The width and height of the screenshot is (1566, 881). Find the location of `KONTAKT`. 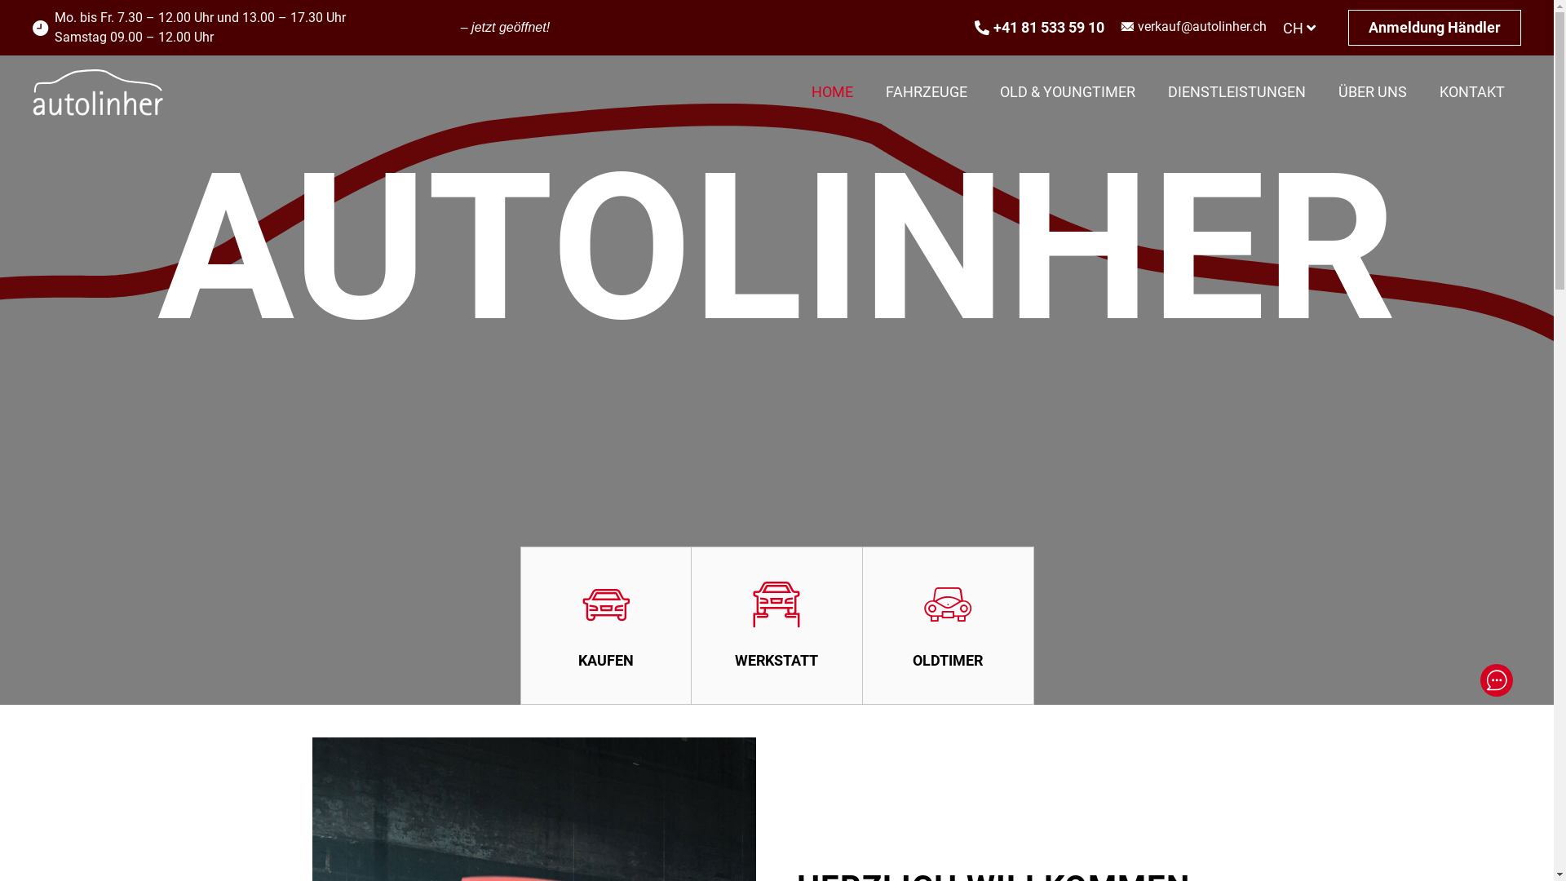

KONTAKT is located at coordinates (1472, 92).